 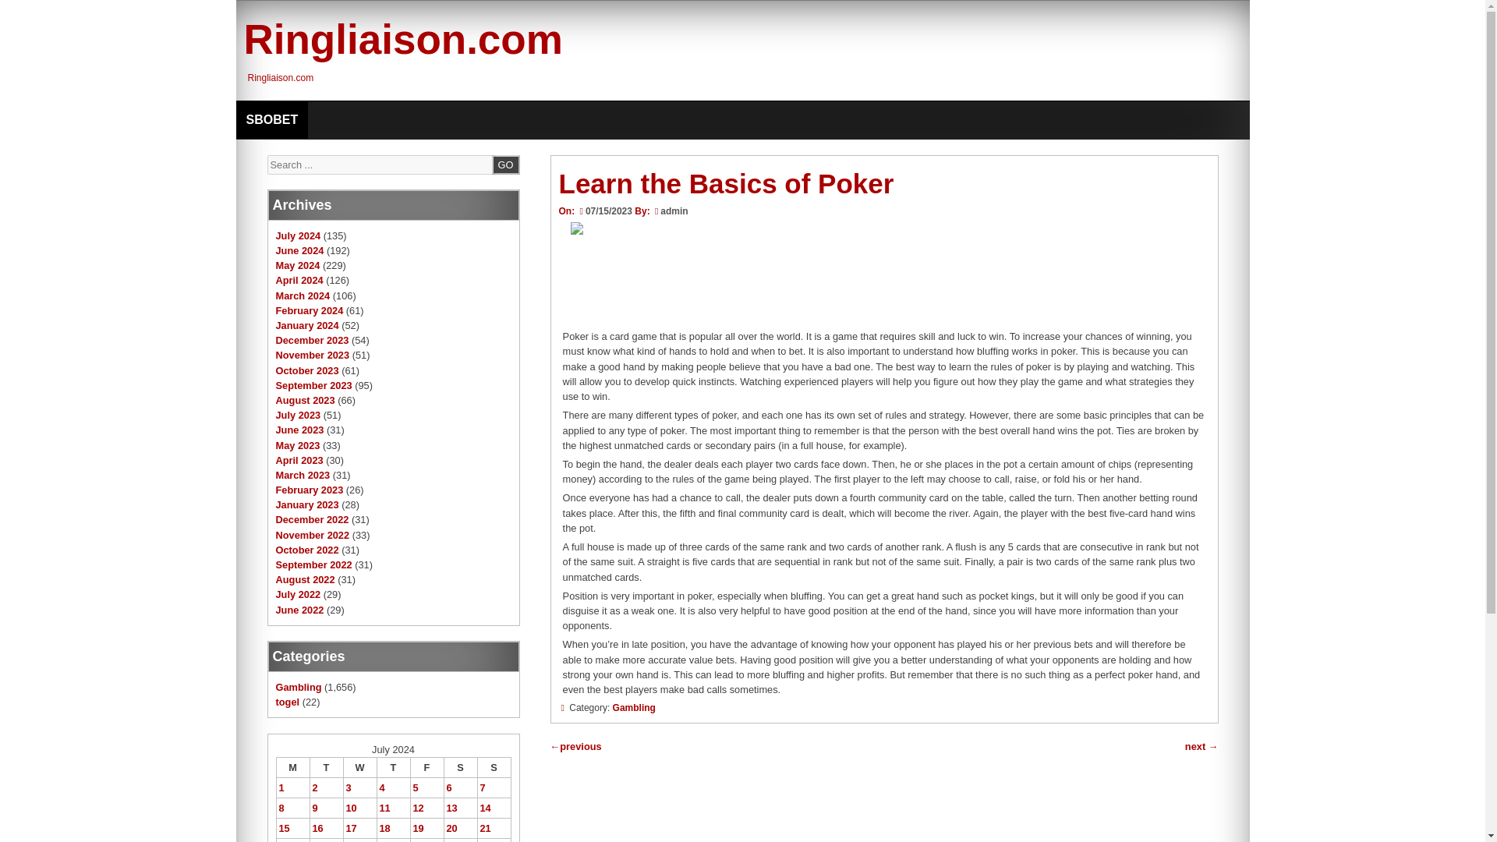 What do you see at coordinates (298, 444) in the screenshot?
I see `May 2023` at bounding box center [298, 444].